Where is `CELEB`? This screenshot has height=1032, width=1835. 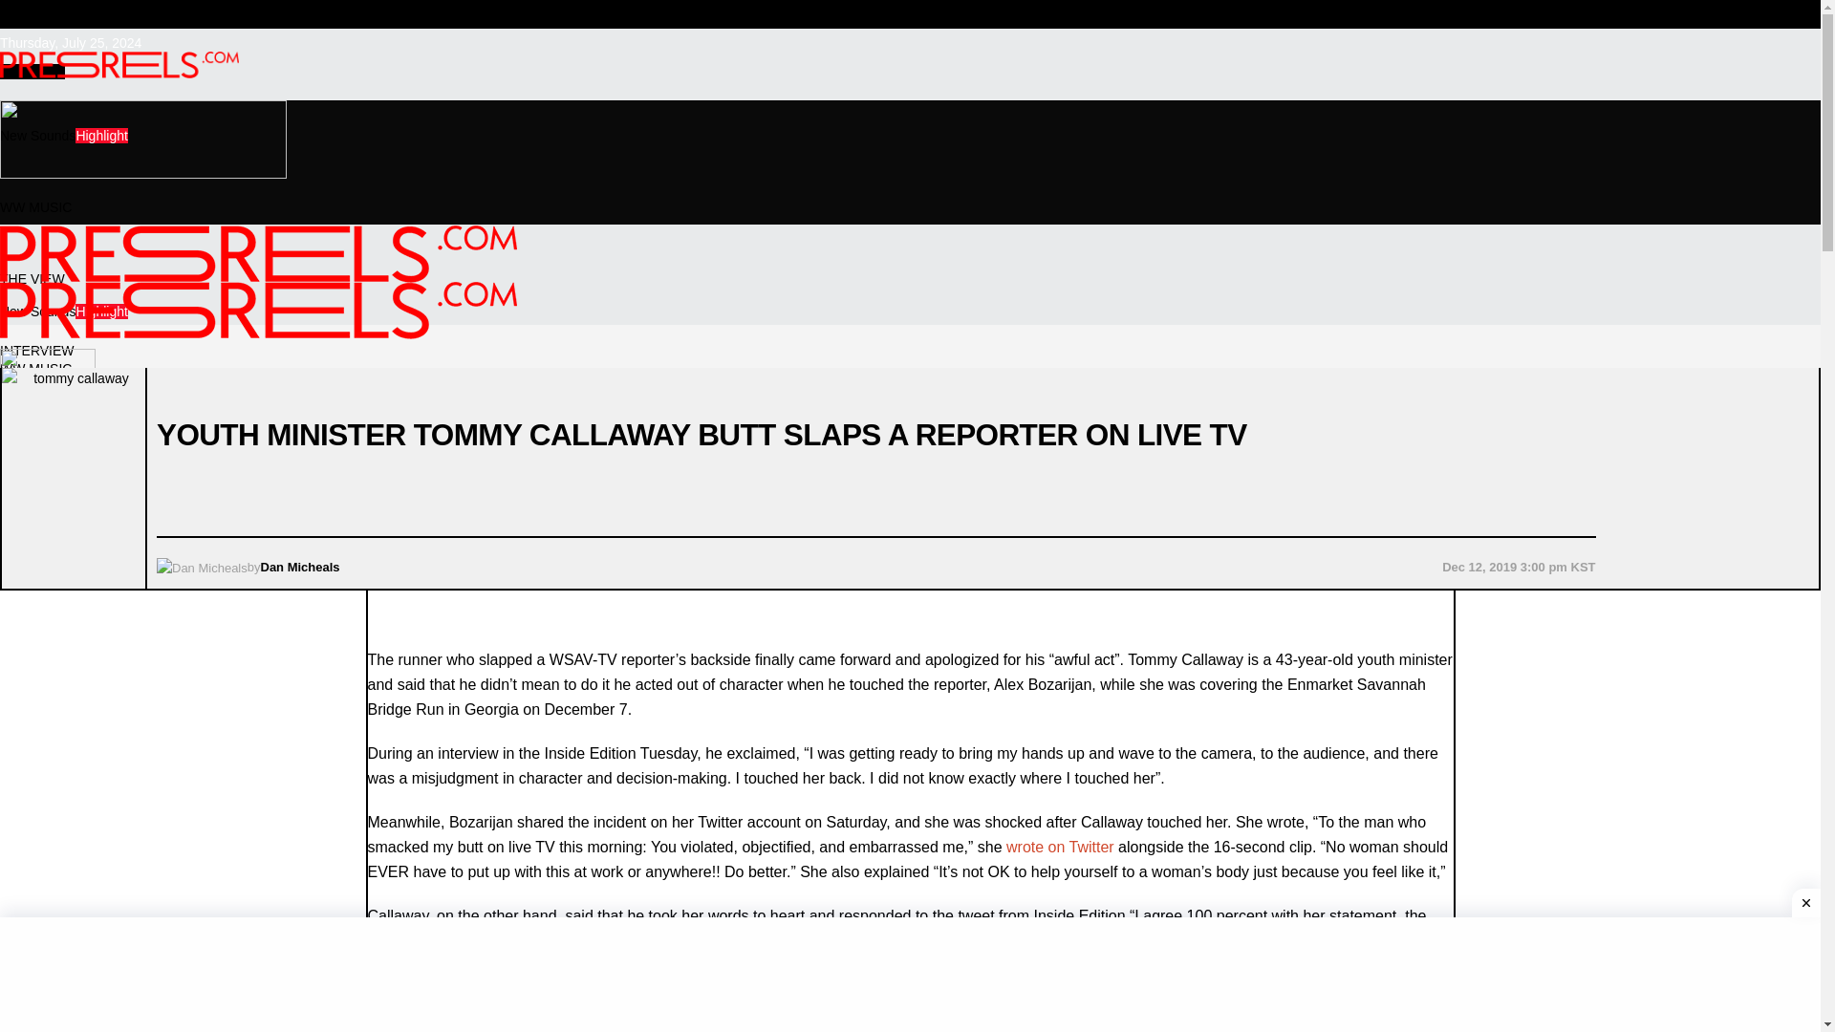 CELEB is located at coordinates (22, 709).